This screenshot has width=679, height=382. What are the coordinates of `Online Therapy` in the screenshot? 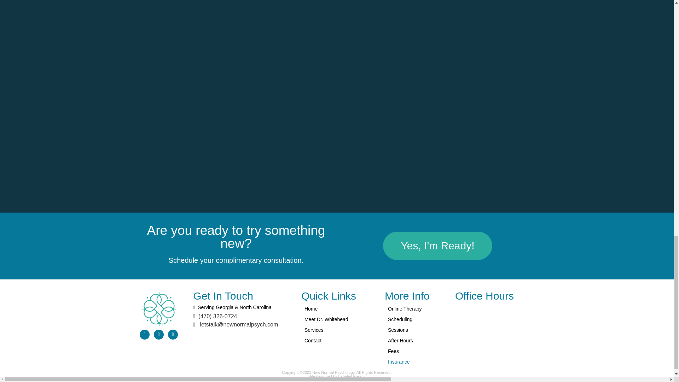 It's located at (414, 308).